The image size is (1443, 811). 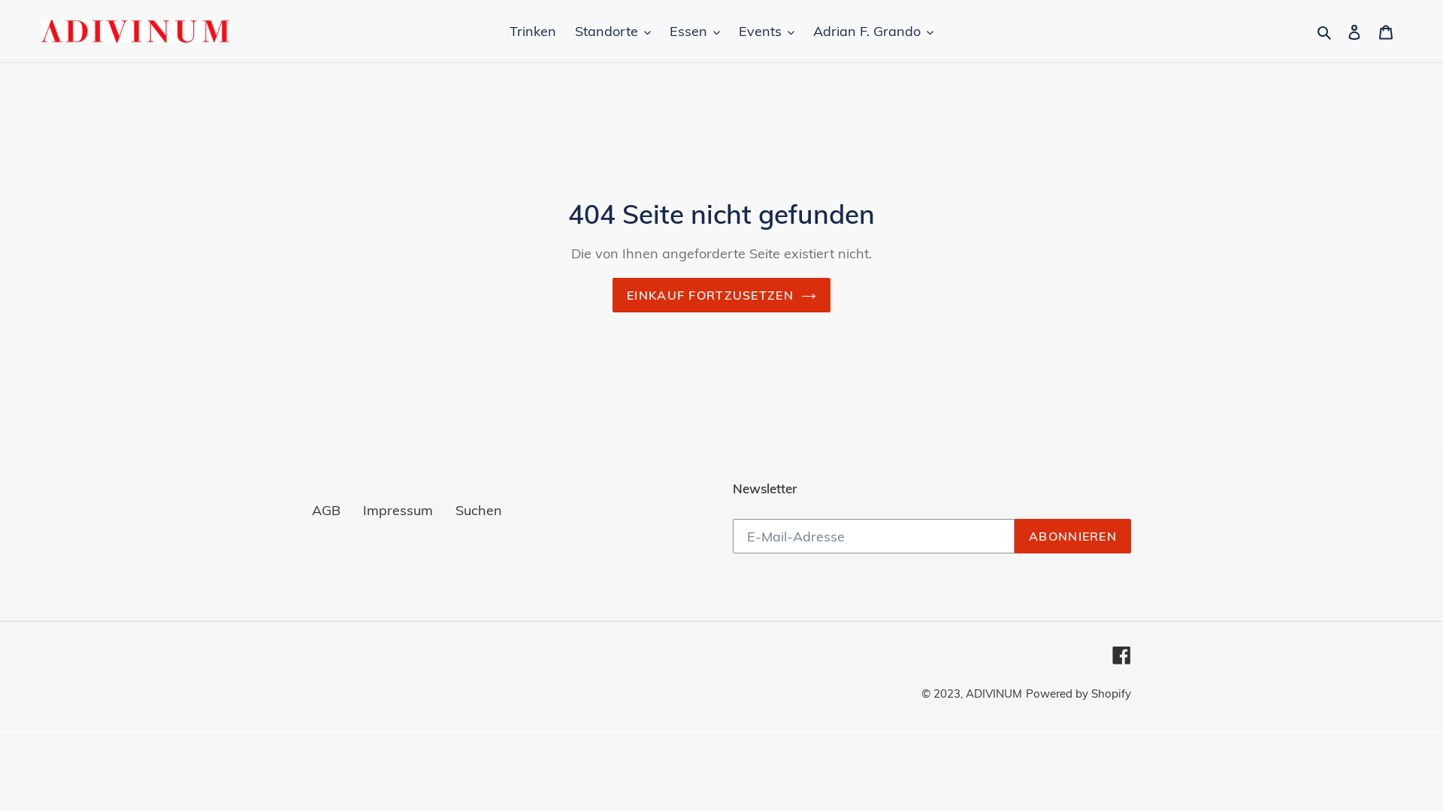 What do you see at coordinates (1354, 32) in the screenshot?
I see `Einloggen` at bounding box center [1354, 32].